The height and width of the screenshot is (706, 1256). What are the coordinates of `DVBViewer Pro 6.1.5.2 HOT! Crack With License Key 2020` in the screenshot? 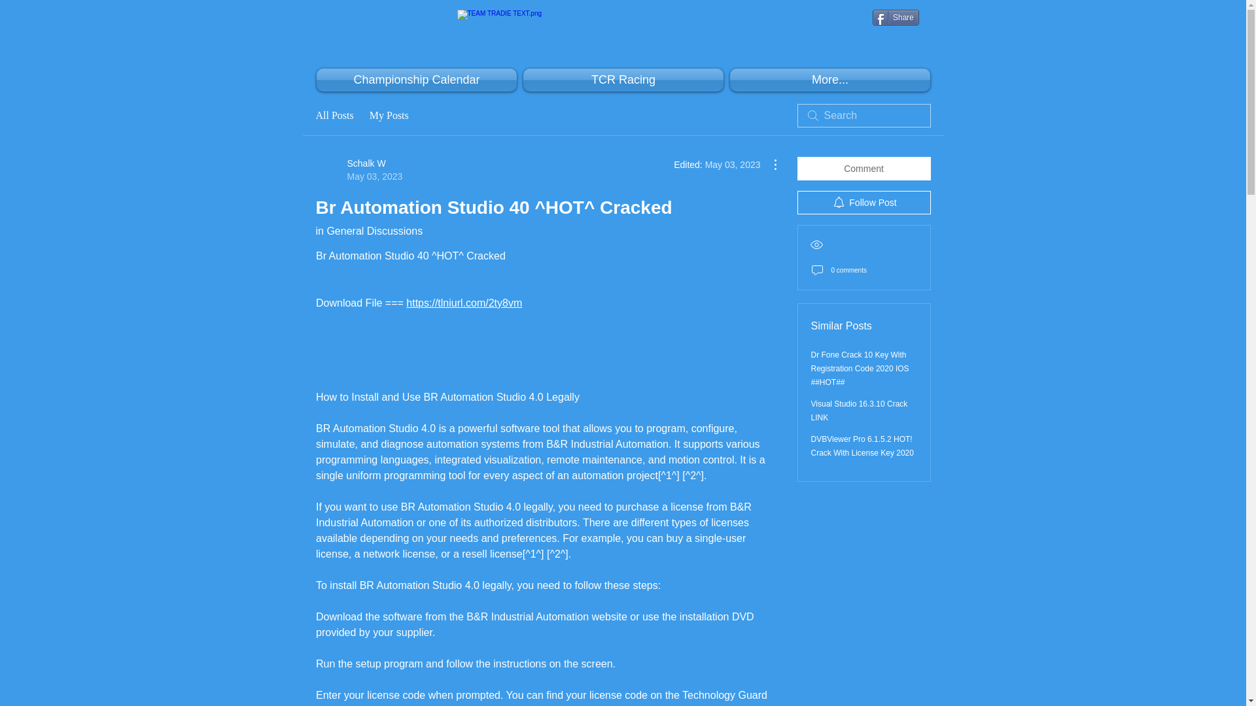 It's located at (896, 17).